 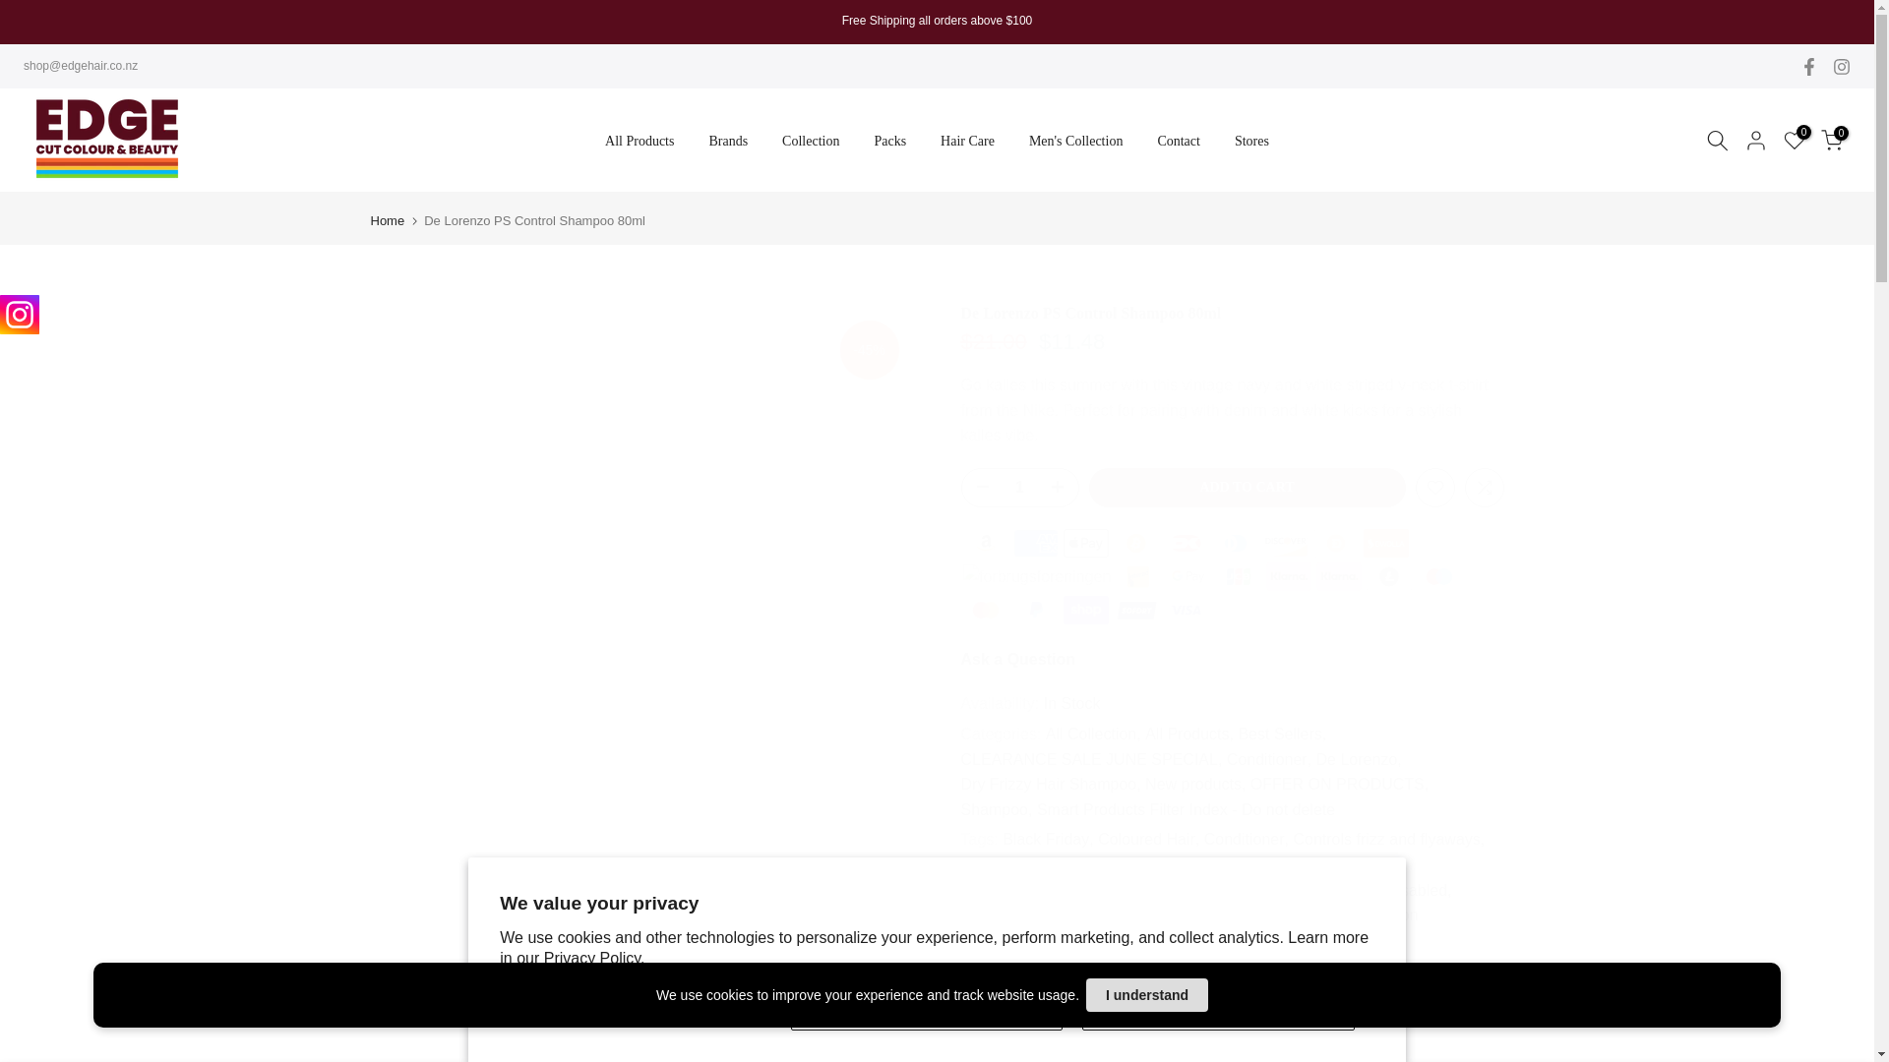 I want to click on All Products, so click(x=640, y=141).